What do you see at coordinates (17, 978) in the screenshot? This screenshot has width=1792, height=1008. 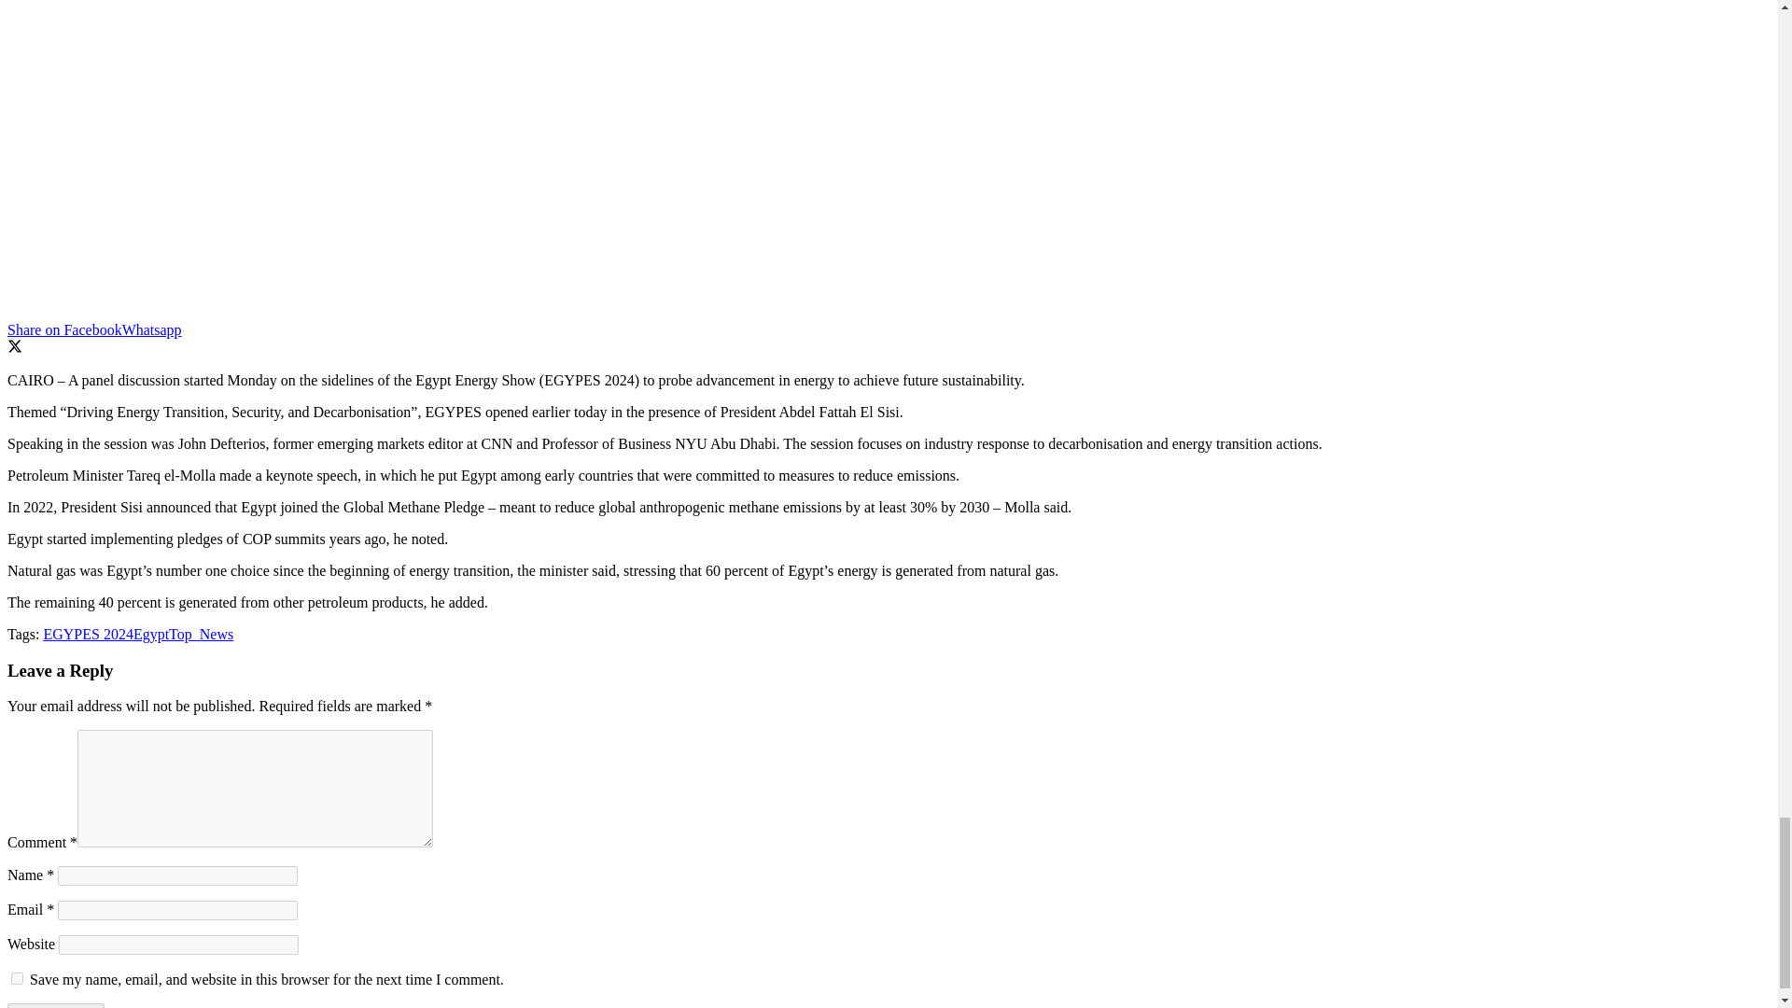 I see `yes` at bounding box center [17, 978].